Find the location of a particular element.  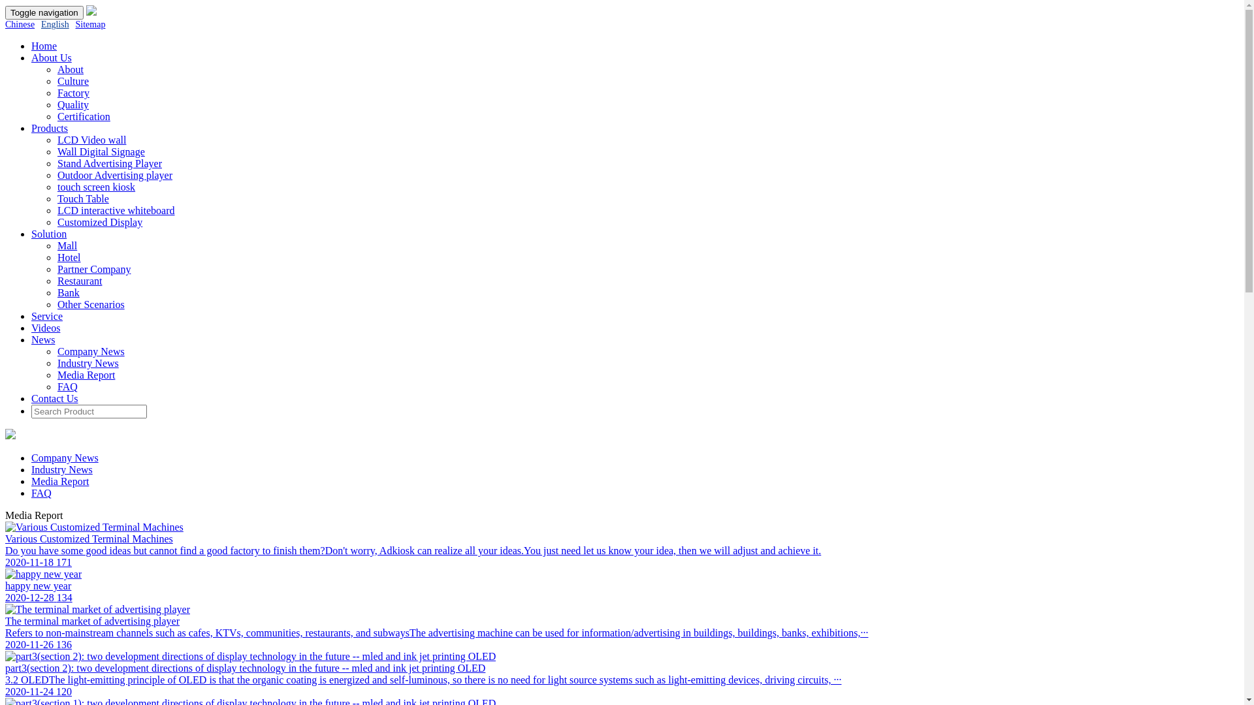

Company News is located at coordinates (65, 458).